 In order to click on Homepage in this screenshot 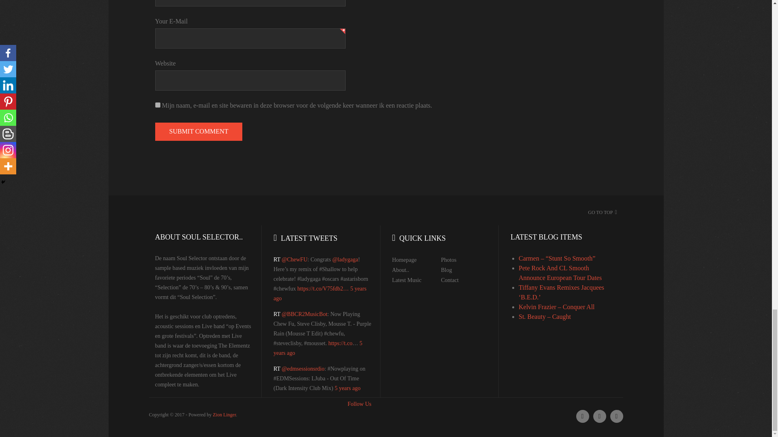, I will do `click(404, 260)`.